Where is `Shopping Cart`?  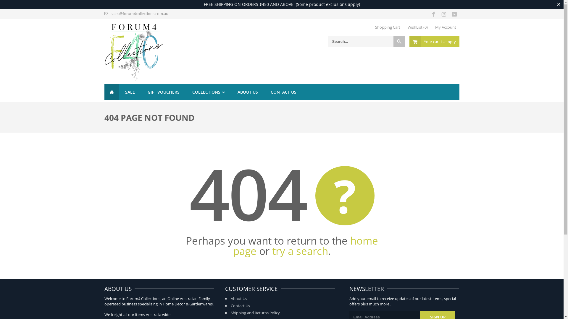 Shopping Cart is located at coordinates (388, 27).